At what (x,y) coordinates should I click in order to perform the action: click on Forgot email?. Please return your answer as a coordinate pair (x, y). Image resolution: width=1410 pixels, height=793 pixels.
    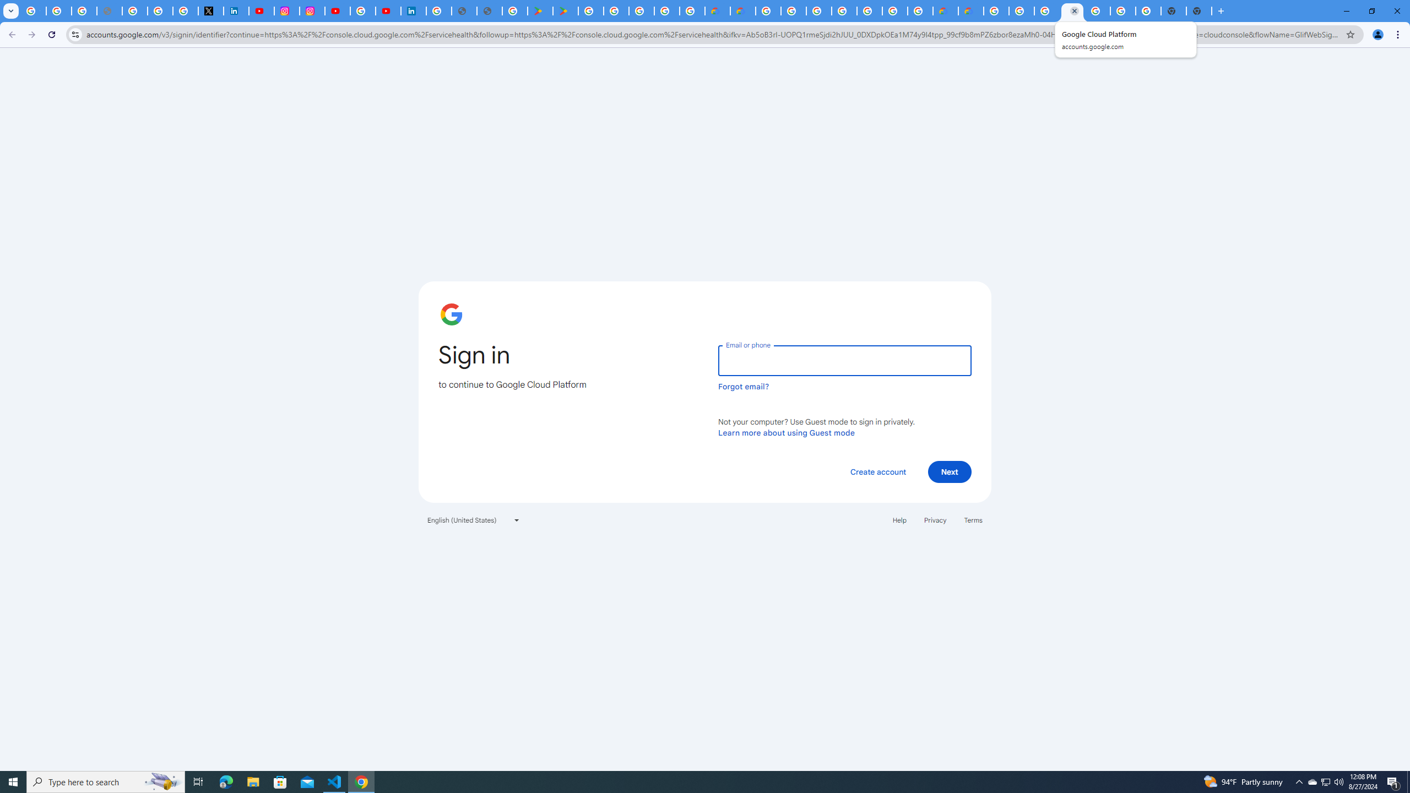
    Looking at the image, I should click on (744, 387).